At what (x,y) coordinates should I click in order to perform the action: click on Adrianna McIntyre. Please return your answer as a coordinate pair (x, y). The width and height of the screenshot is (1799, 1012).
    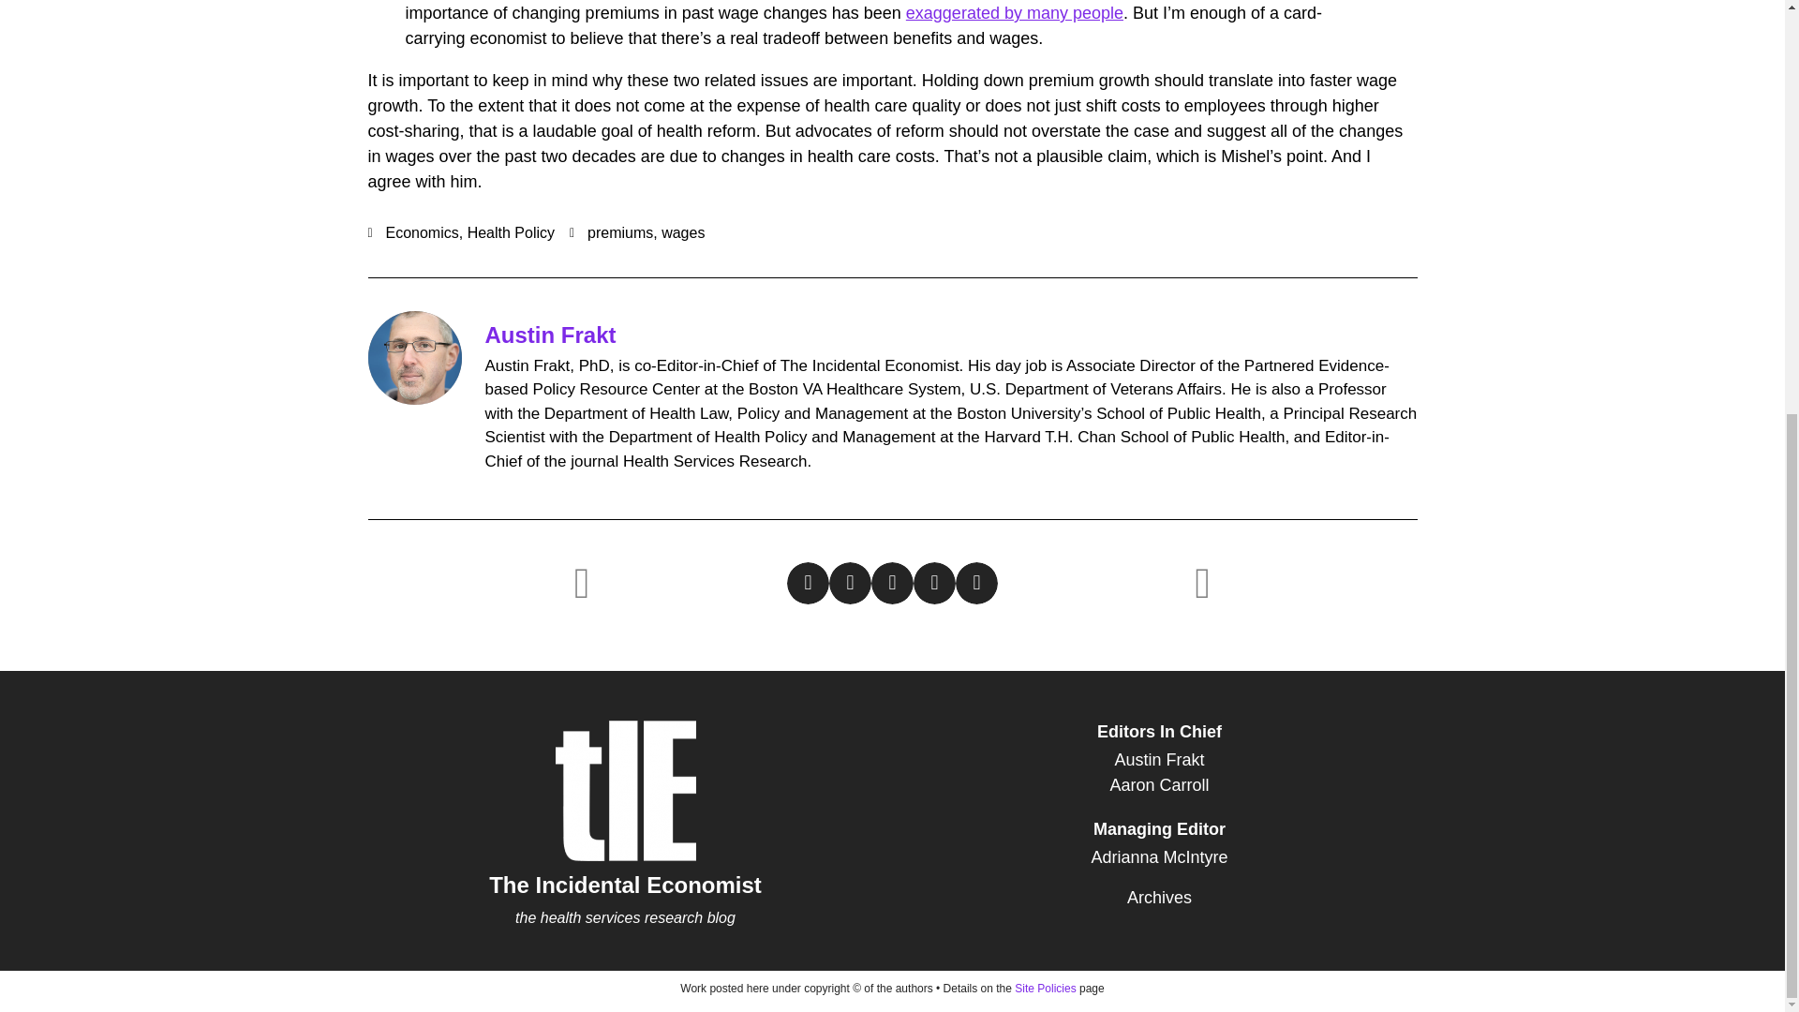
    Looking at the image, I should click on (1159, 856).